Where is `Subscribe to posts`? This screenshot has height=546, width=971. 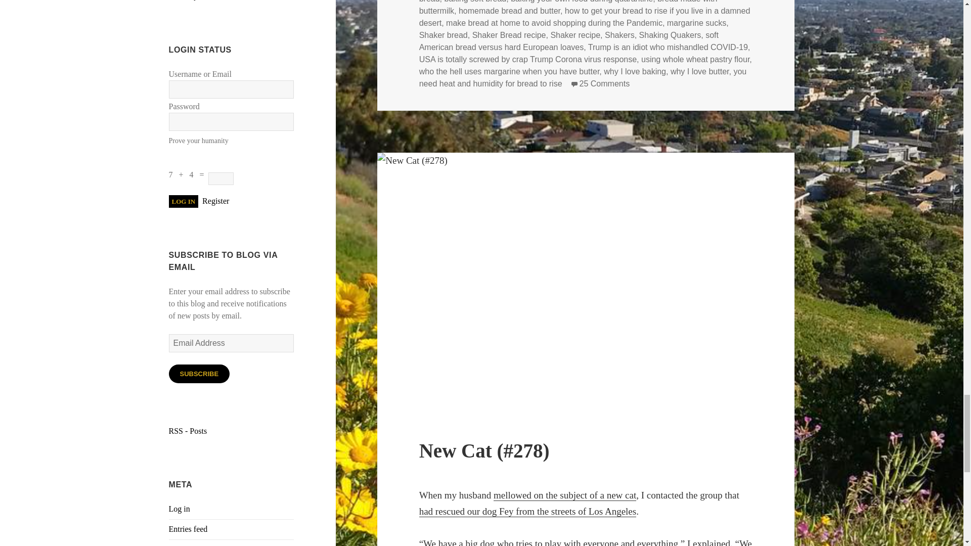 Subscribe to posts is located at coordinates (188, 431).